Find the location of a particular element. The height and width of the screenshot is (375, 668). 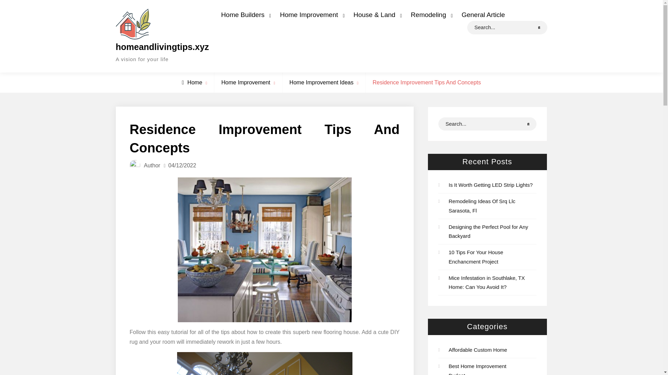

General Article is located at coordinates (483, 15).